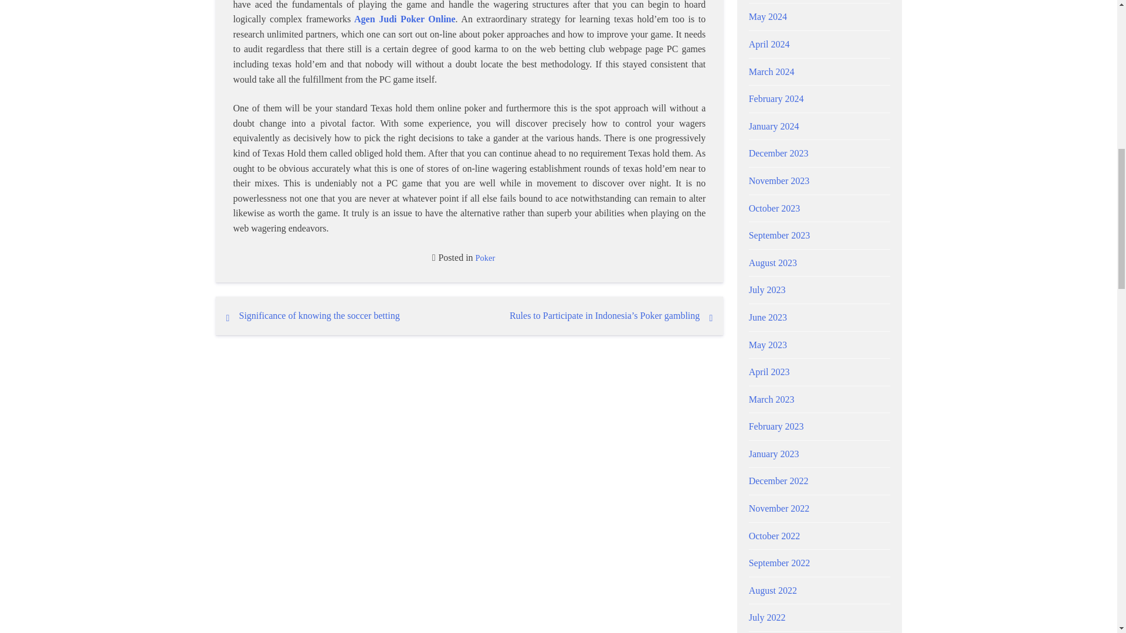 The image size is (1126, 633). I want to click on July 2023, so click(767, 290).